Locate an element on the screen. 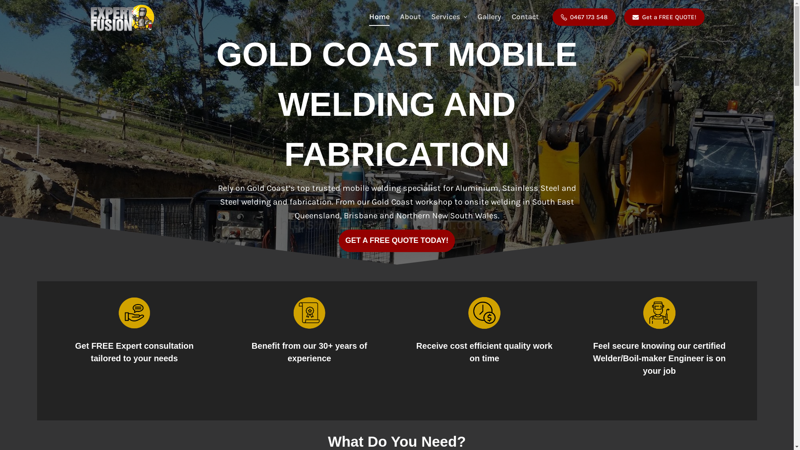 This screenshot has width=800, height=450. Gallery is located at coordinates (490, 17).